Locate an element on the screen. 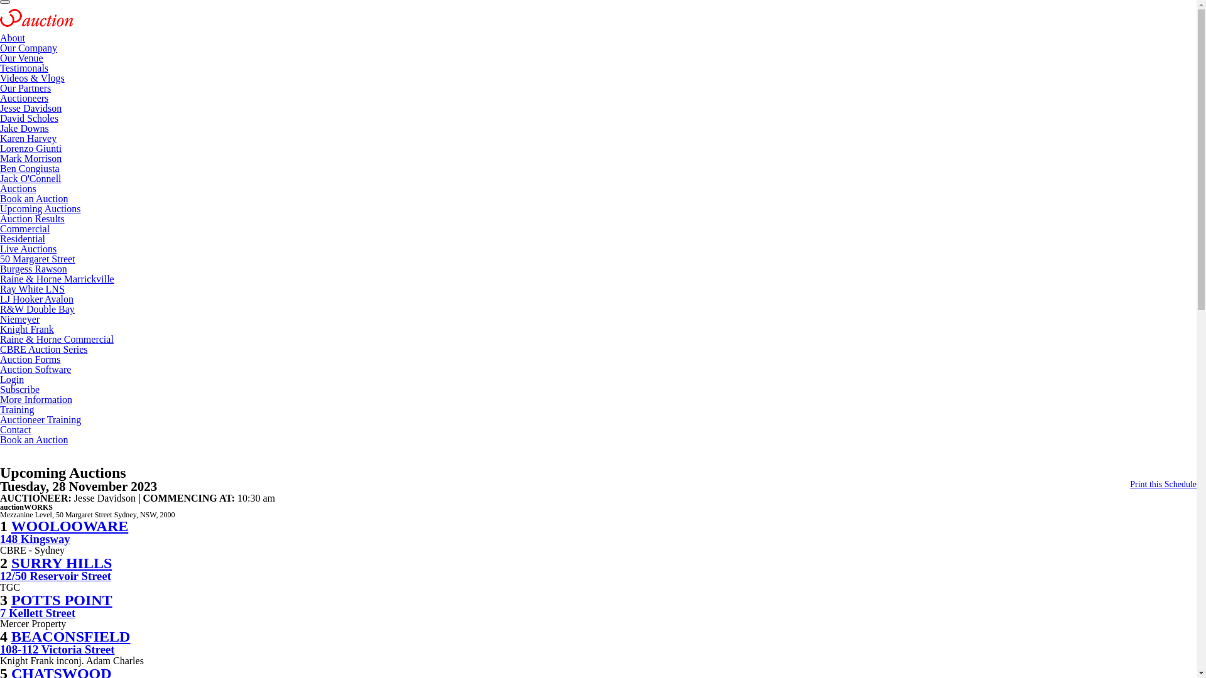  Raine & Horne Commercial is located at coordinates (57, 339).